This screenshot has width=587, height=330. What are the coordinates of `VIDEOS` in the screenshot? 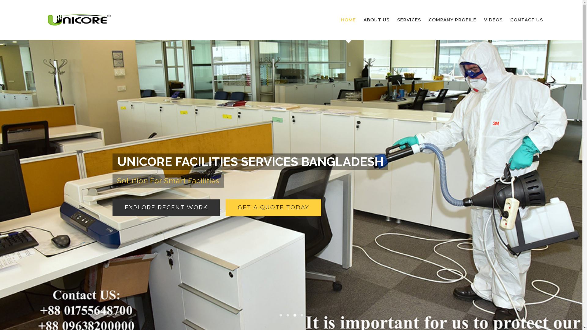 It's located at (493, 20).